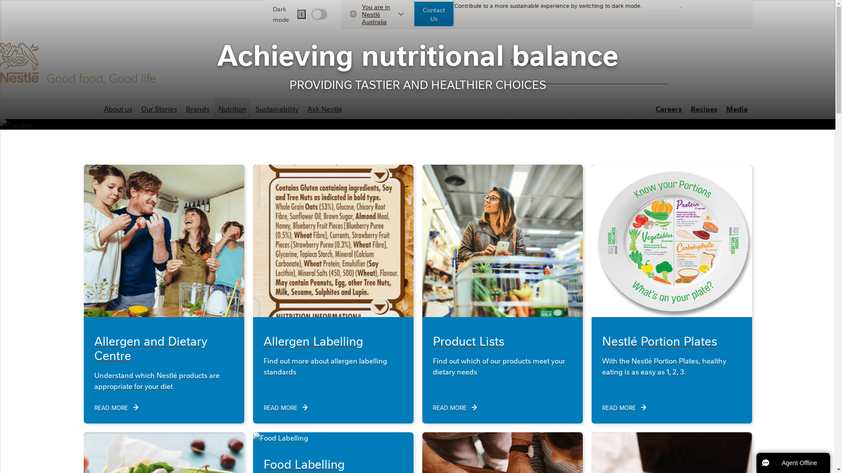 Image resolution: width=842 pixels, height=473 pixels. What do you see at coordinates (198, 109) in the screenshot?
I see `Brands` at bounding box center [198, 109].